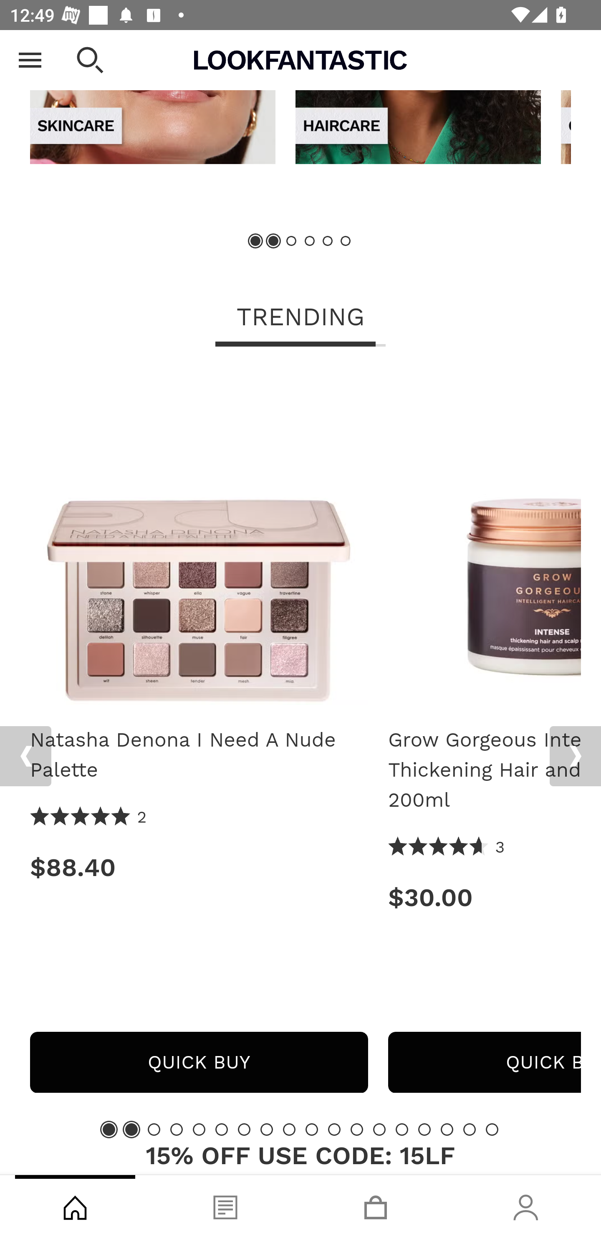  Describe the element at coordinates (244, 1129) in the screenshot. I see `Slide 7` at that location.